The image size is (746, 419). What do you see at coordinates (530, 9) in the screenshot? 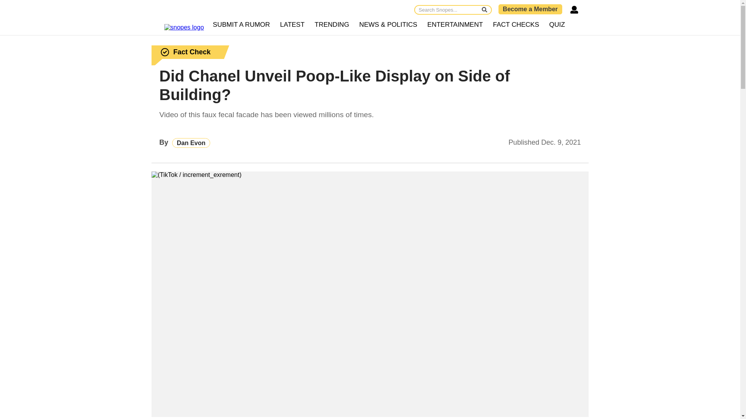
I see `Become a Member` at bounding box center [530, 9].